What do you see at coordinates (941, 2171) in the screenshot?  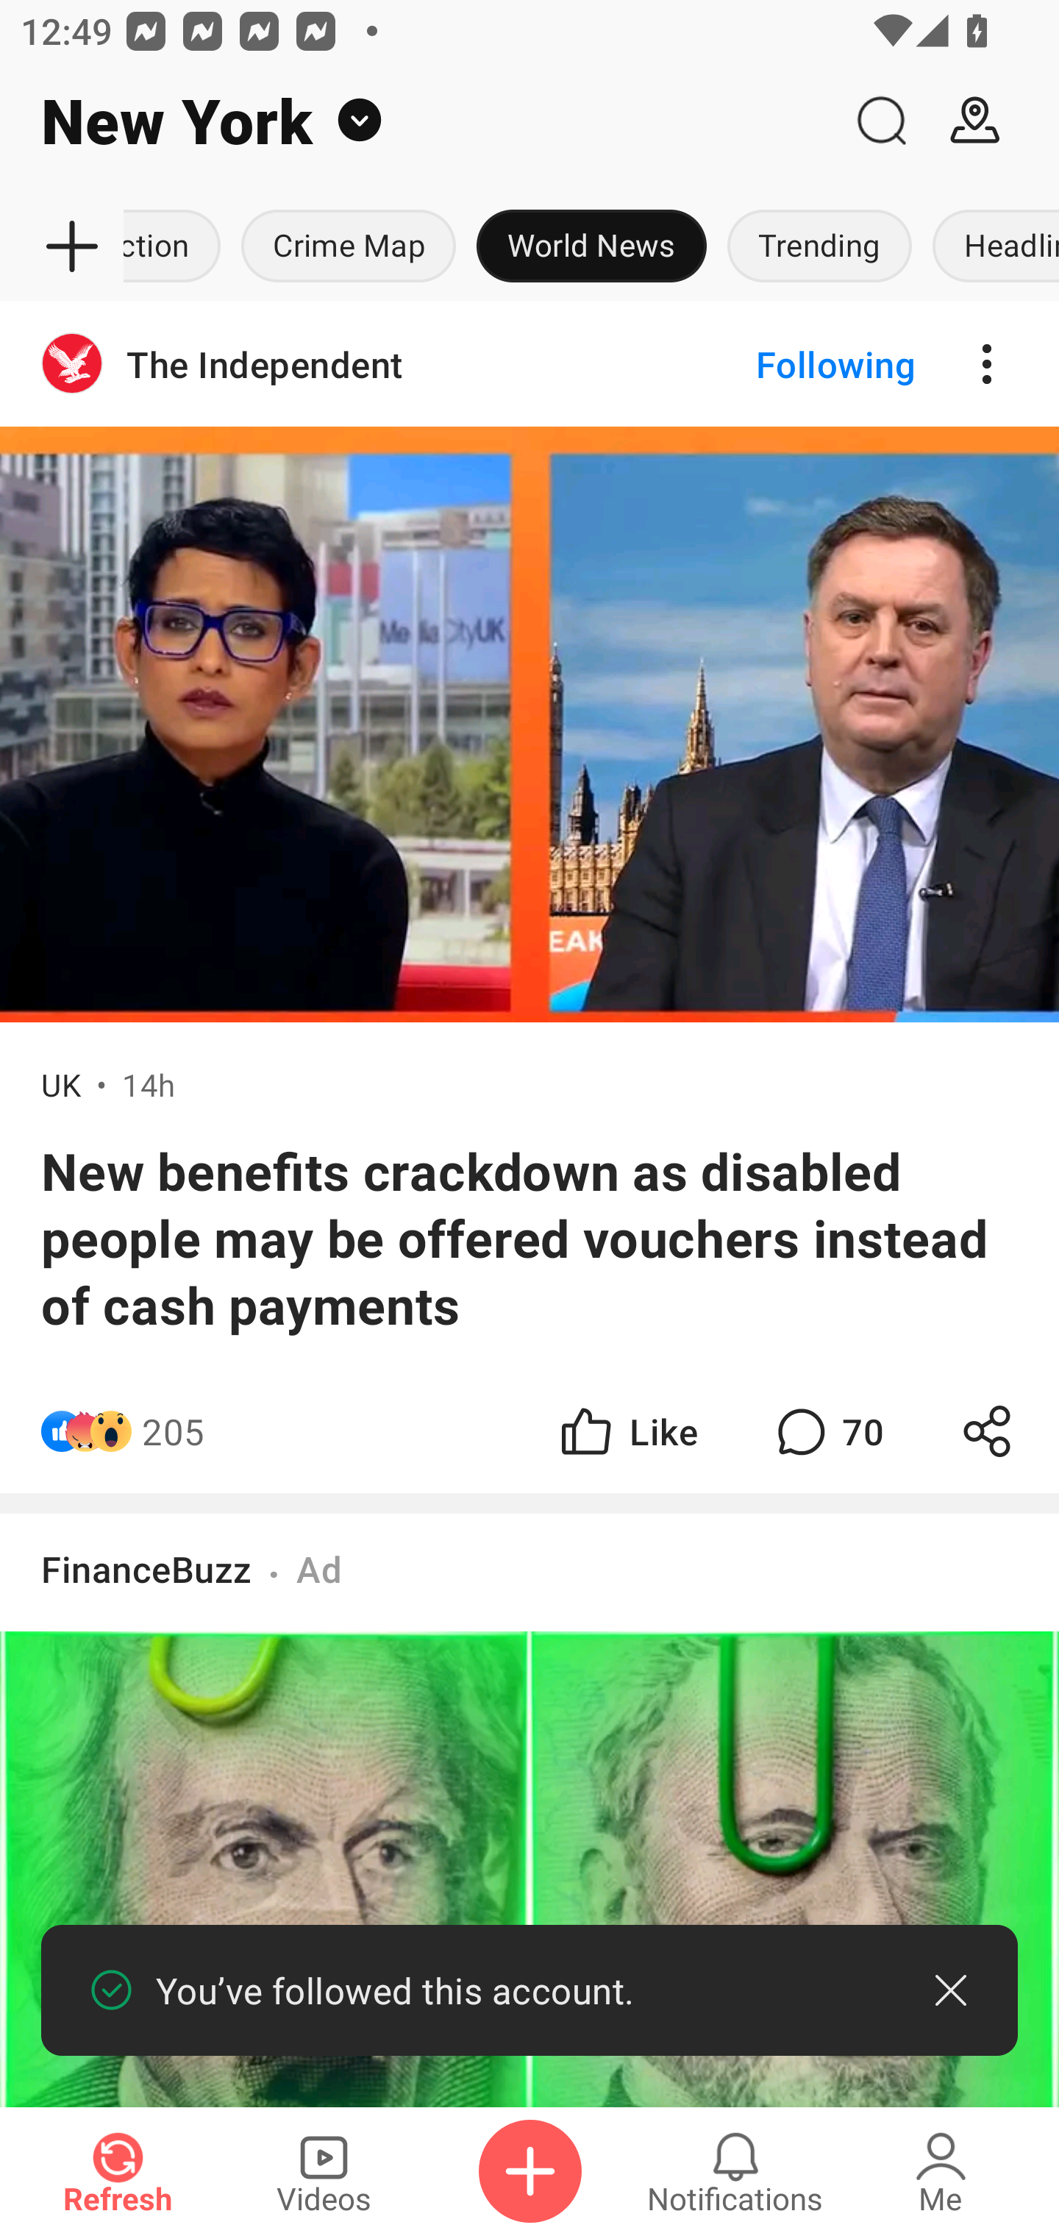 I see `Me` at bounding box center [941, 2171].